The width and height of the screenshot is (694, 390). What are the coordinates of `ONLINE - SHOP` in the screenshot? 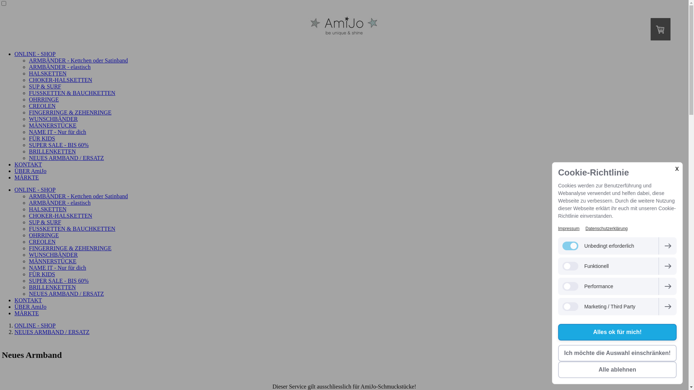 It's located at (35, 190).